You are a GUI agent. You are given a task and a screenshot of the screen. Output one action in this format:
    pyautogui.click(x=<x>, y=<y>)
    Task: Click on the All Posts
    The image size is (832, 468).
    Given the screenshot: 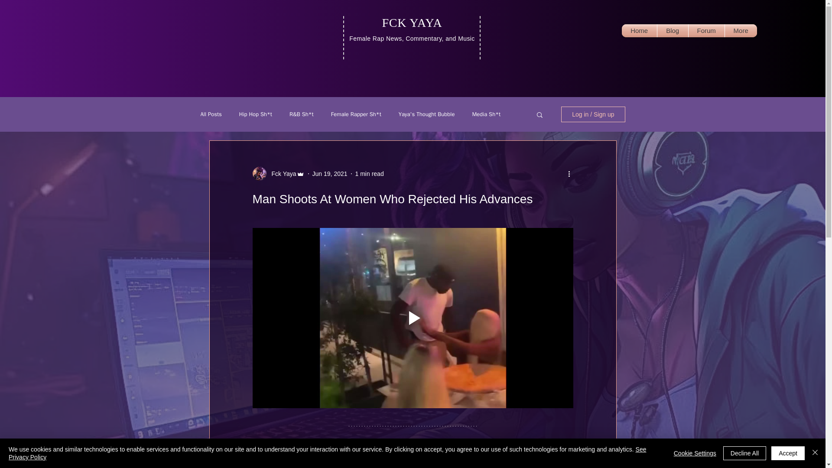 What is the action you would take?
    pyautogui.click(x=211, y=114)
    